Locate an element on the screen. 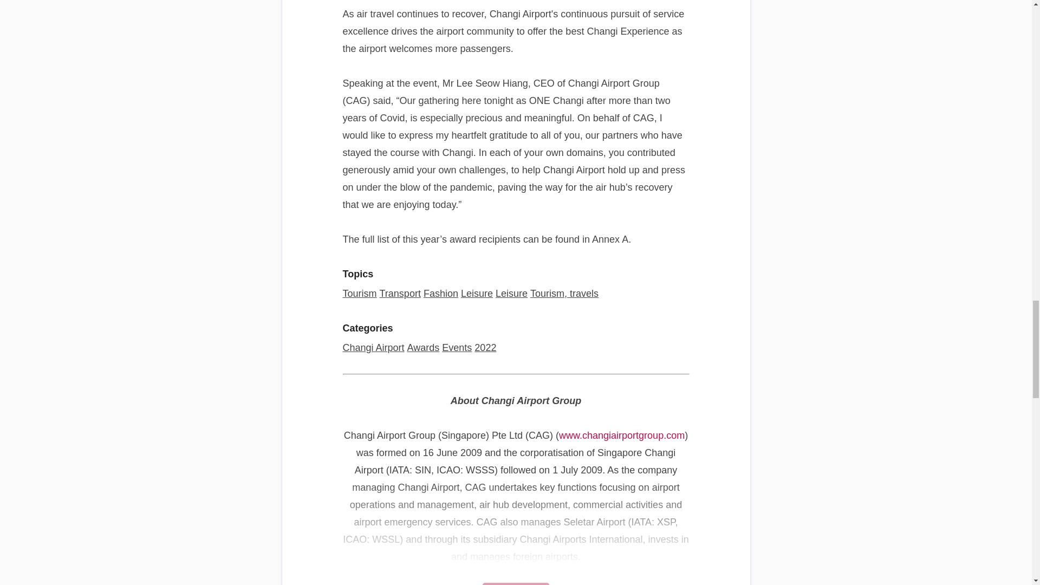 The width and height of the screenshot is (1040, 585). Tourism is located at coordinates (359, 294).